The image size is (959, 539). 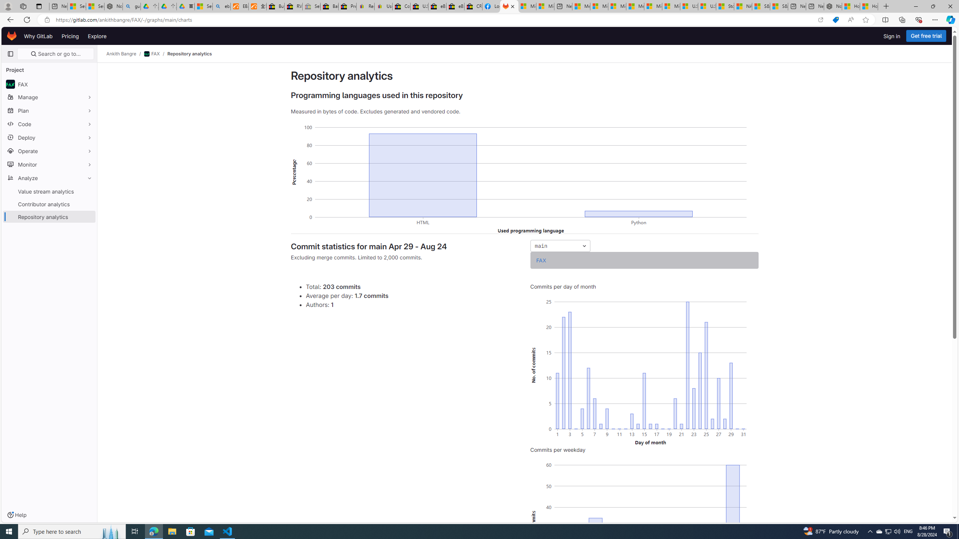 What do you see at coordinates (49, 124) in the screenshot?
I see `Code` at bounding box center [49, 124].